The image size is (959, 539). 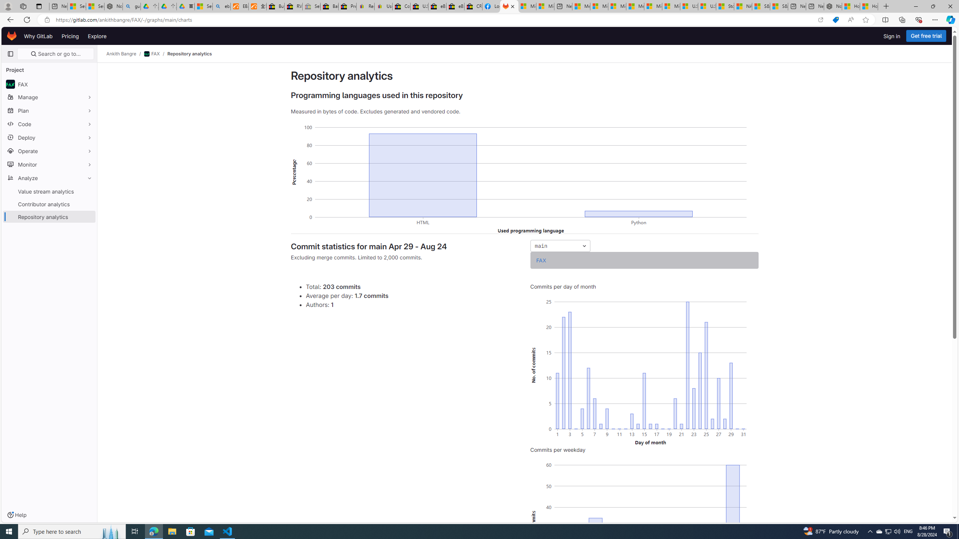 What do you see at coordinates (49, 124) in the screenshot?
I see `Code` at bounding box center [49, 124].